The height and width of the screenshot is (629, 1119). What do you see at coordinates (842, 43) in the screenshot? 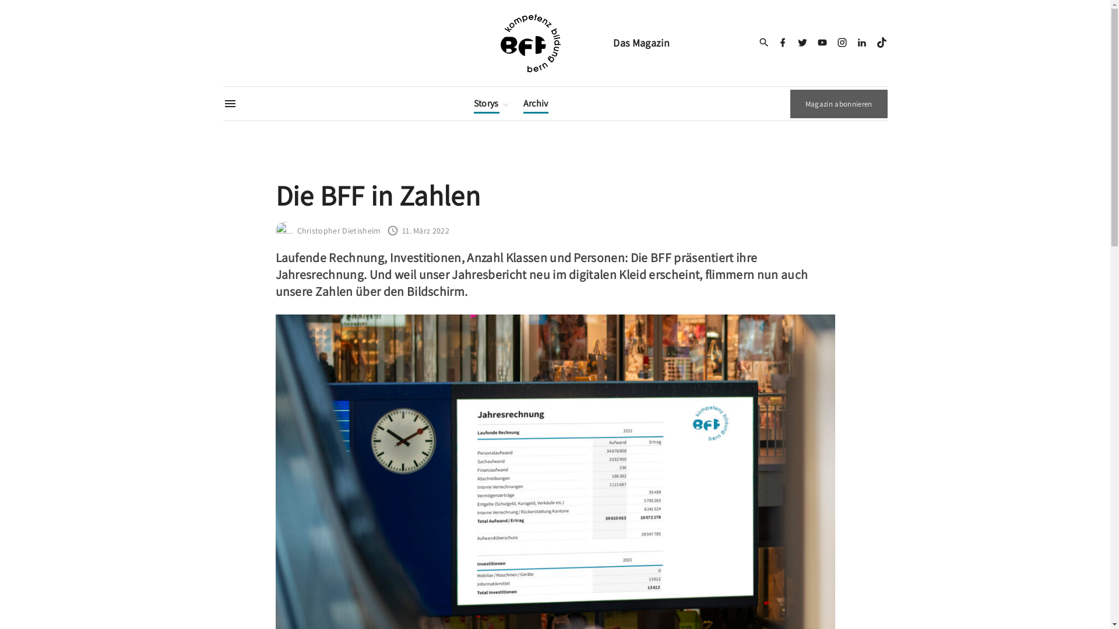
I see `instagram` at bounding box center [842, 43].